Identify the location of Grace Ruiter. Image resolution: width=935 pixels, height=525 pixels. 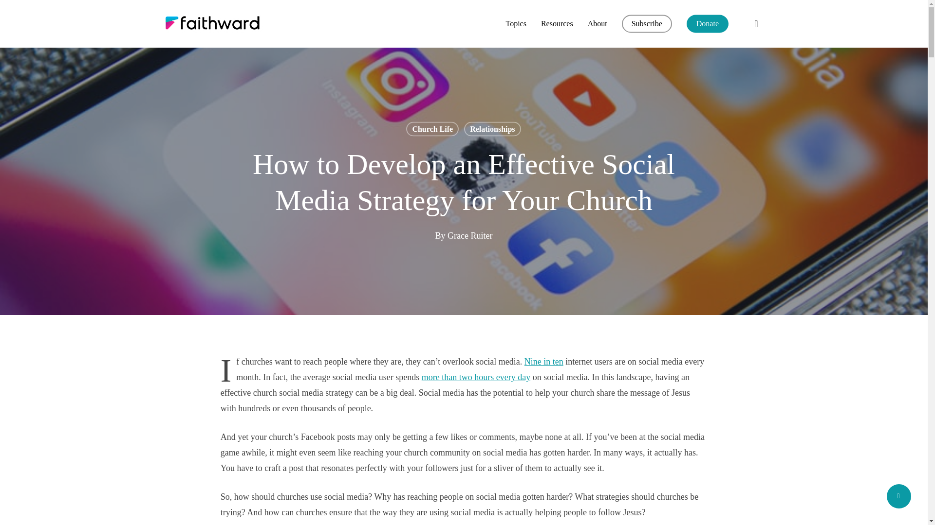
(470, 235).